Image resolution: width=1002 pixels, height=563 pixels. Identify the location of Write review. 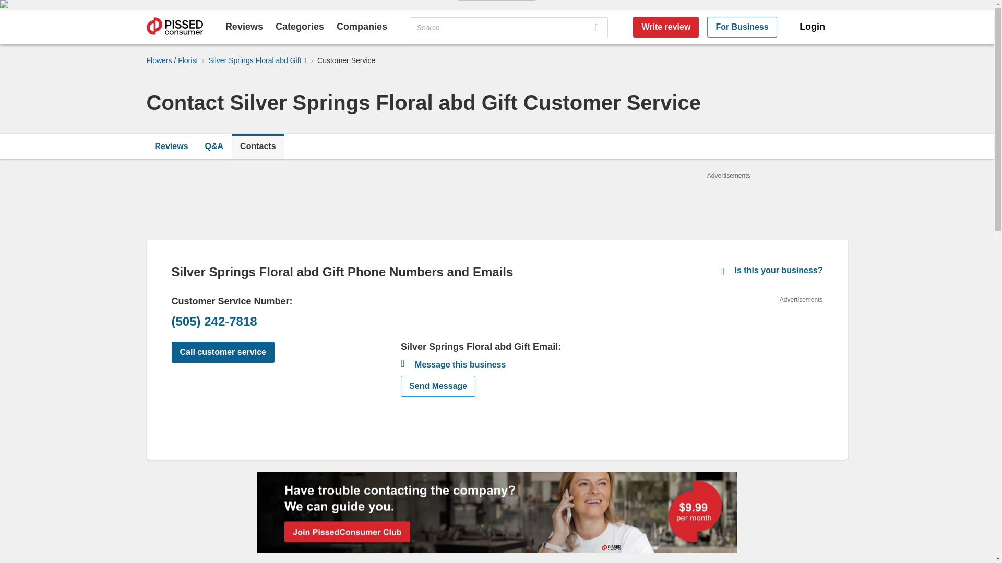
(666, 27).